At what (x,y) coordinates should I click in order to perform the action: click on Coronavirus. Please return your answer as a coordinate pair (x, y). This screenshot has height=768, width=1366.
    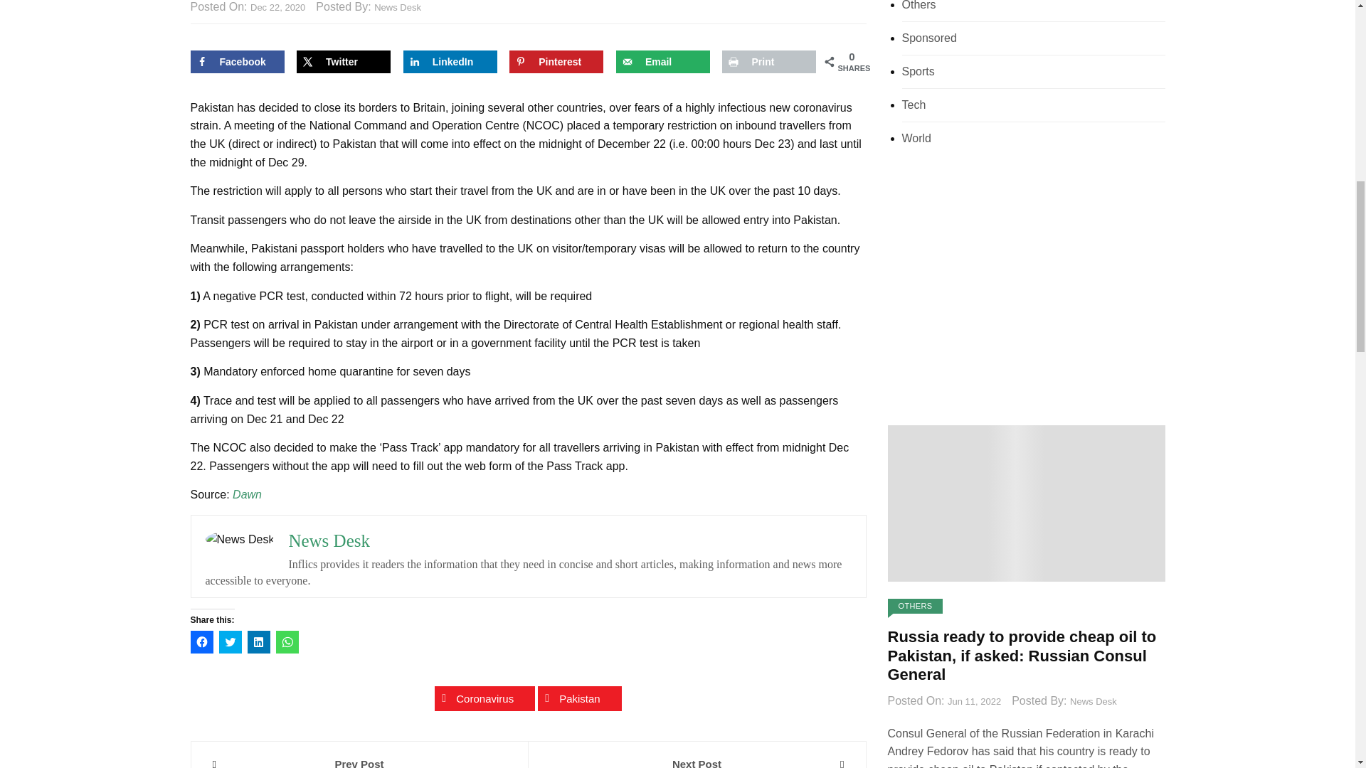
    Looking at the image, I should click on (485, 698).